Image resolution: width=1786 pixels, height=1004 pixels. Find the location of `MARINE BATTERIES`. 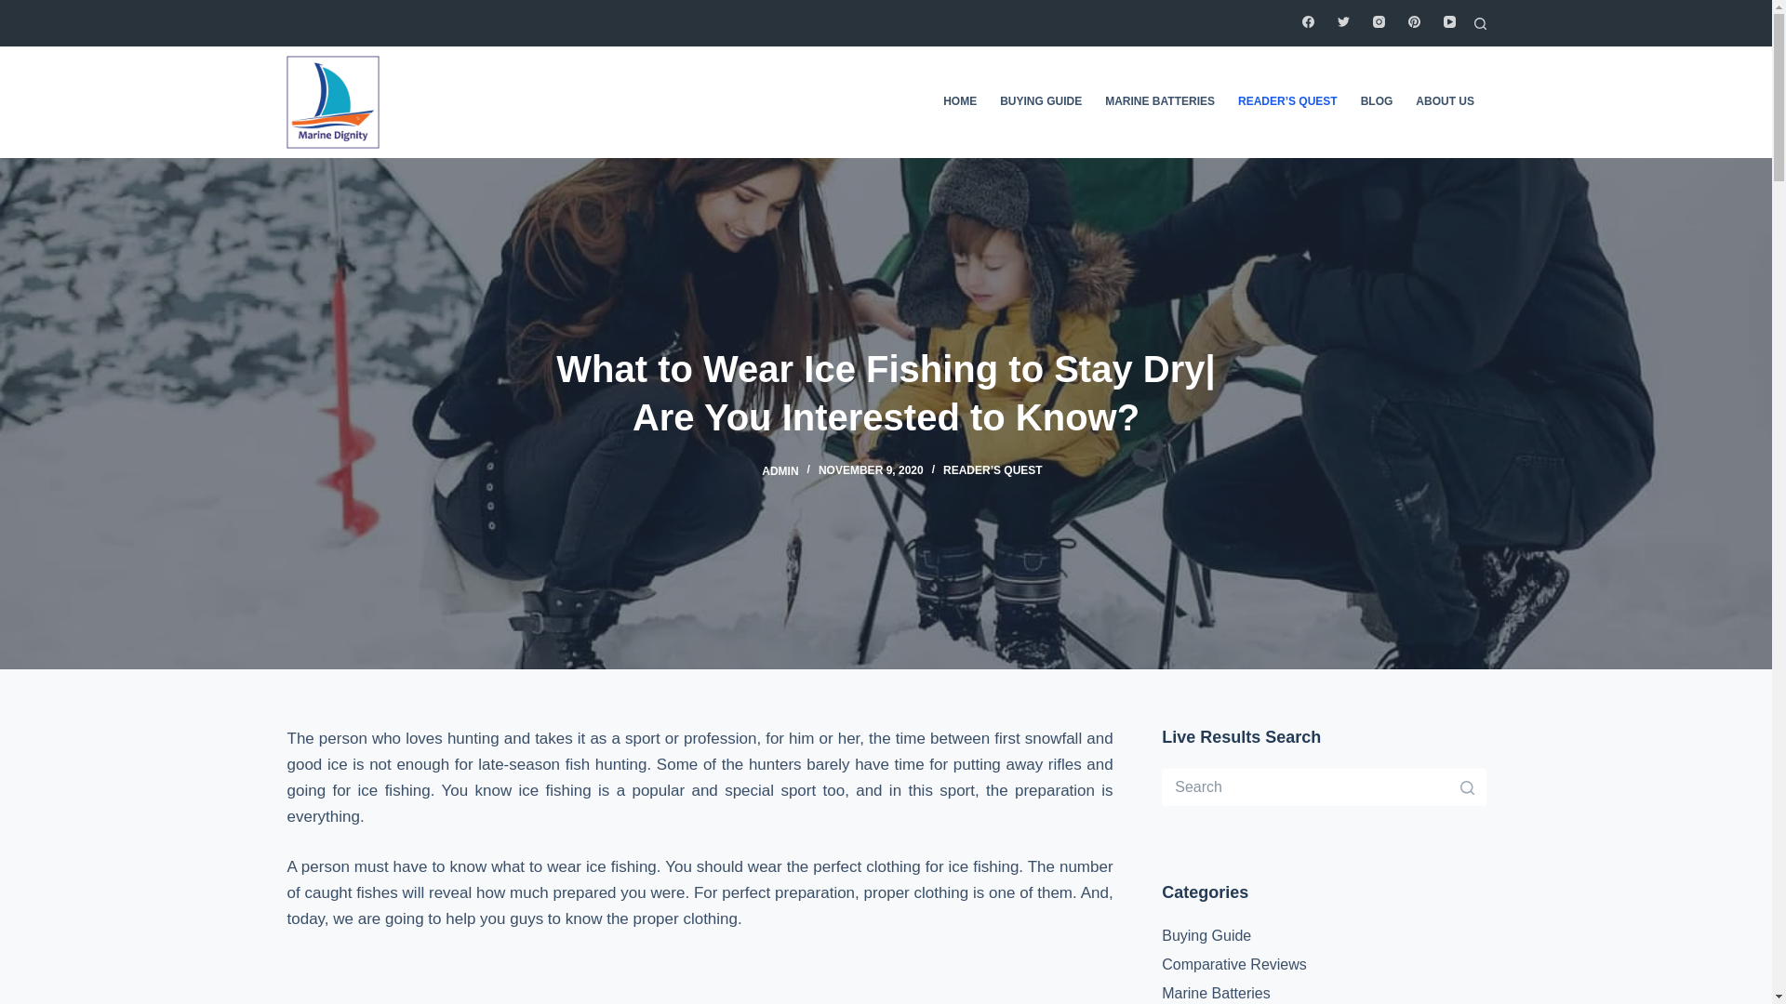

MARINE BATTERIES is located at coordinates (1160, 101).